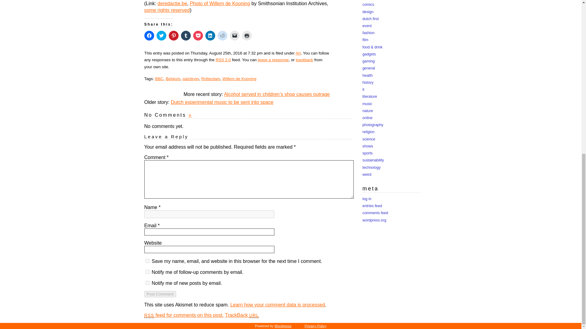  I want to click on some rights reserved, so click(167, 10).